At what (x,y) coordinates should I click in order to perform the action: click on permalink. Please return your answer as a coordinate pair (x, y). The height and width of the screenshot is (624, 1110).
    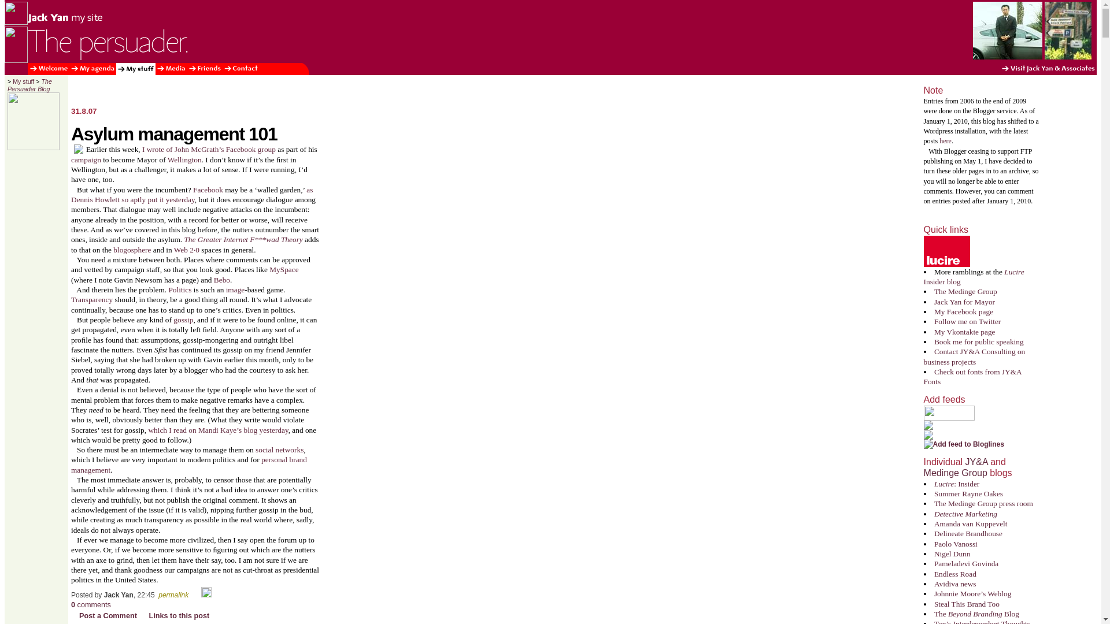
    Looking at the image, I should click on (173, 595).